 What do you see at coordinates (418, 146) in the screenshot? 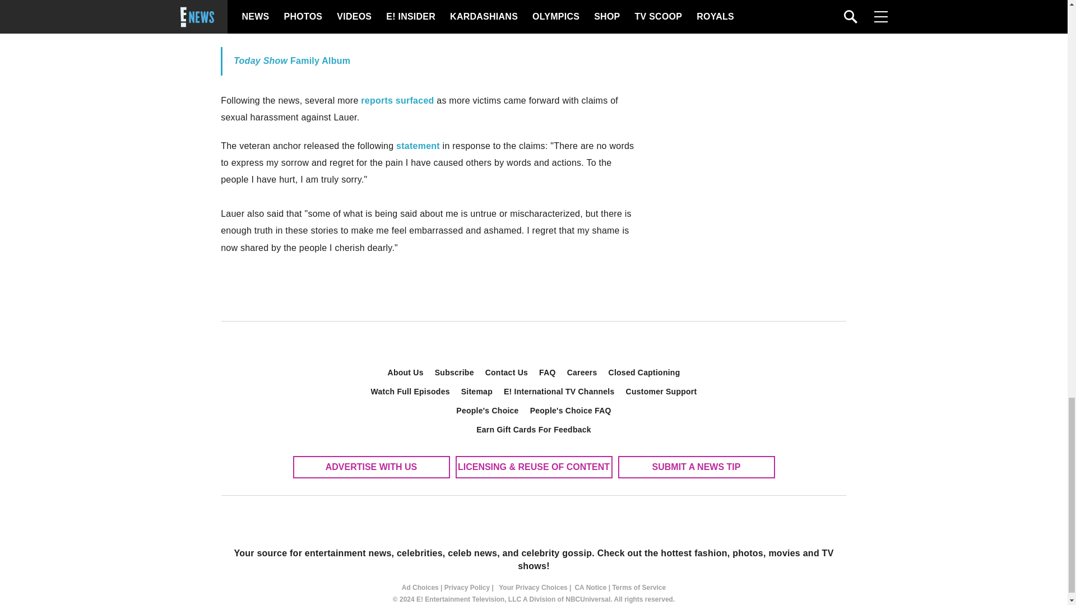
I see `statement` at bounding box center [418, 146].